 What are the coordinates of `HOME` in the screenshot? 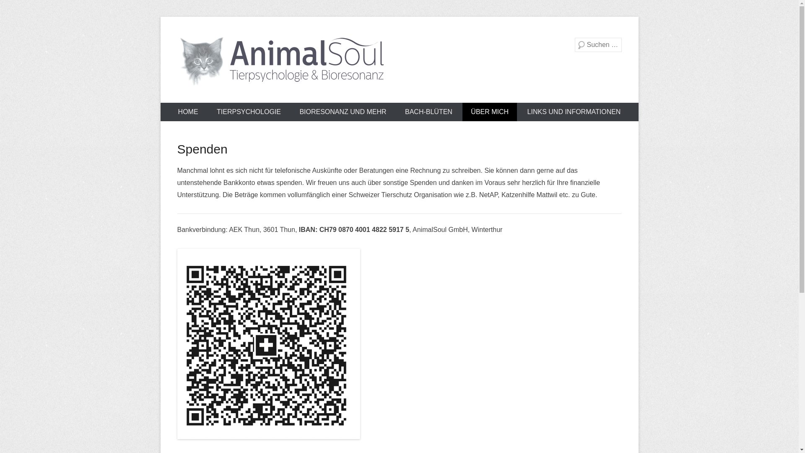 It's located at (188, 112).